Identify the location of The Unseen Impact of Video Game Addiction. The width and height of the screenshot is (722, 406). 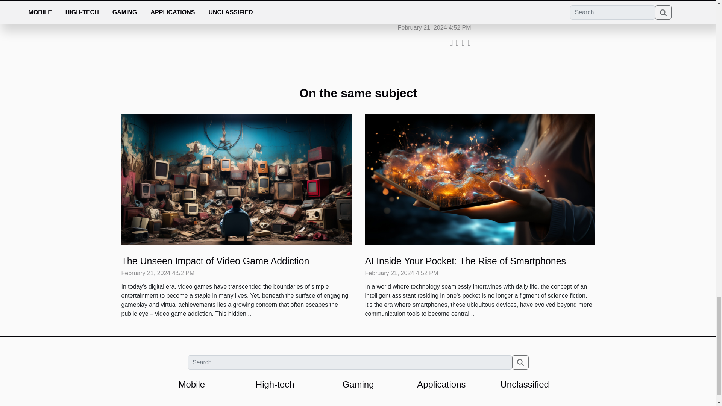
(215, 261).